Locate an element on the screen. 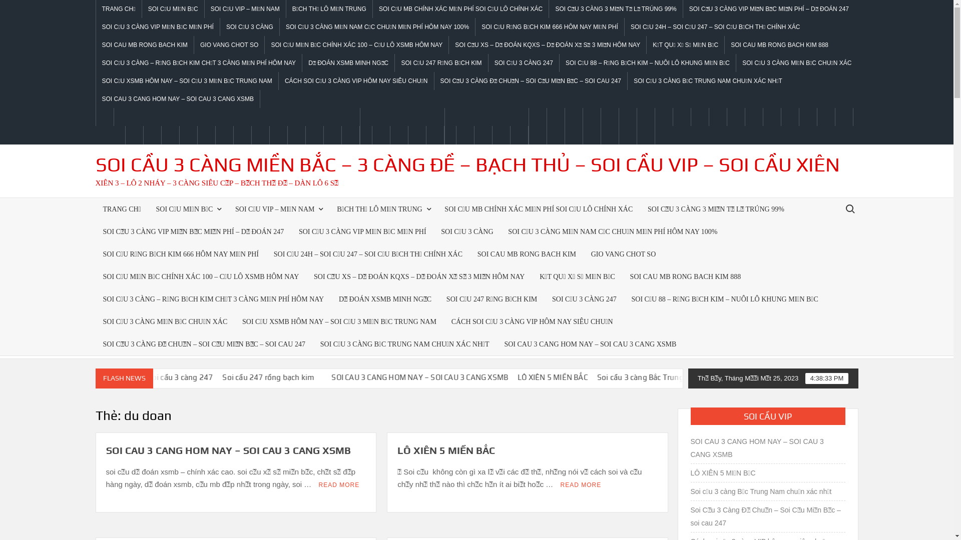 This screenshot has height=540, width=961. soi cau mb rong bach kim is located at coordinates (682, 117).